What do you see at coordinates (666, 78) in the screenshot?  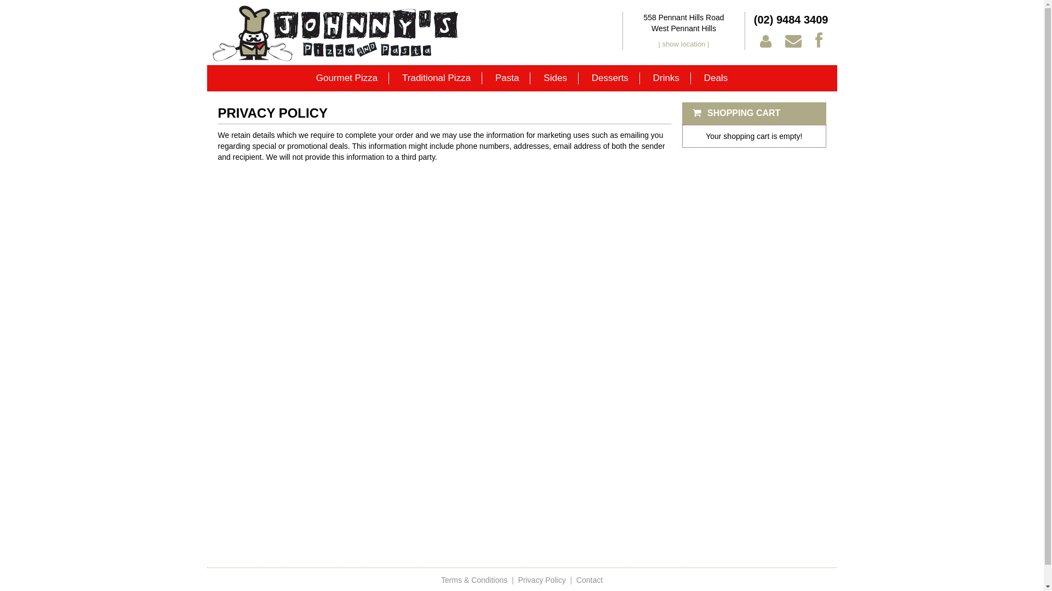 I see `Drinks` at bounding box center [666, 78].